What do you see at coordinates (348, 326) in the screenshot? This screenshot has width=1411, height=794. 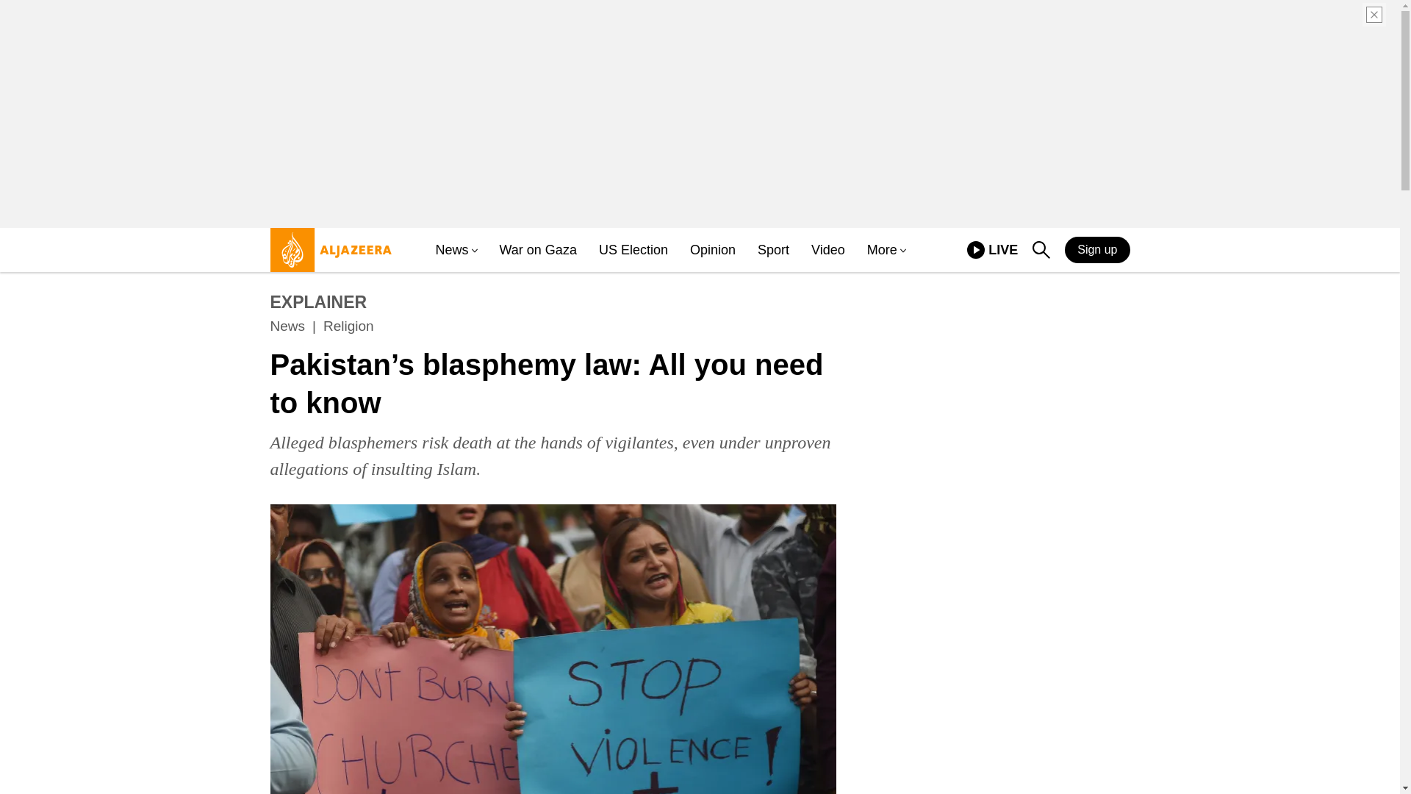 I see `Skip to Content` at bounding box center [348, 326].